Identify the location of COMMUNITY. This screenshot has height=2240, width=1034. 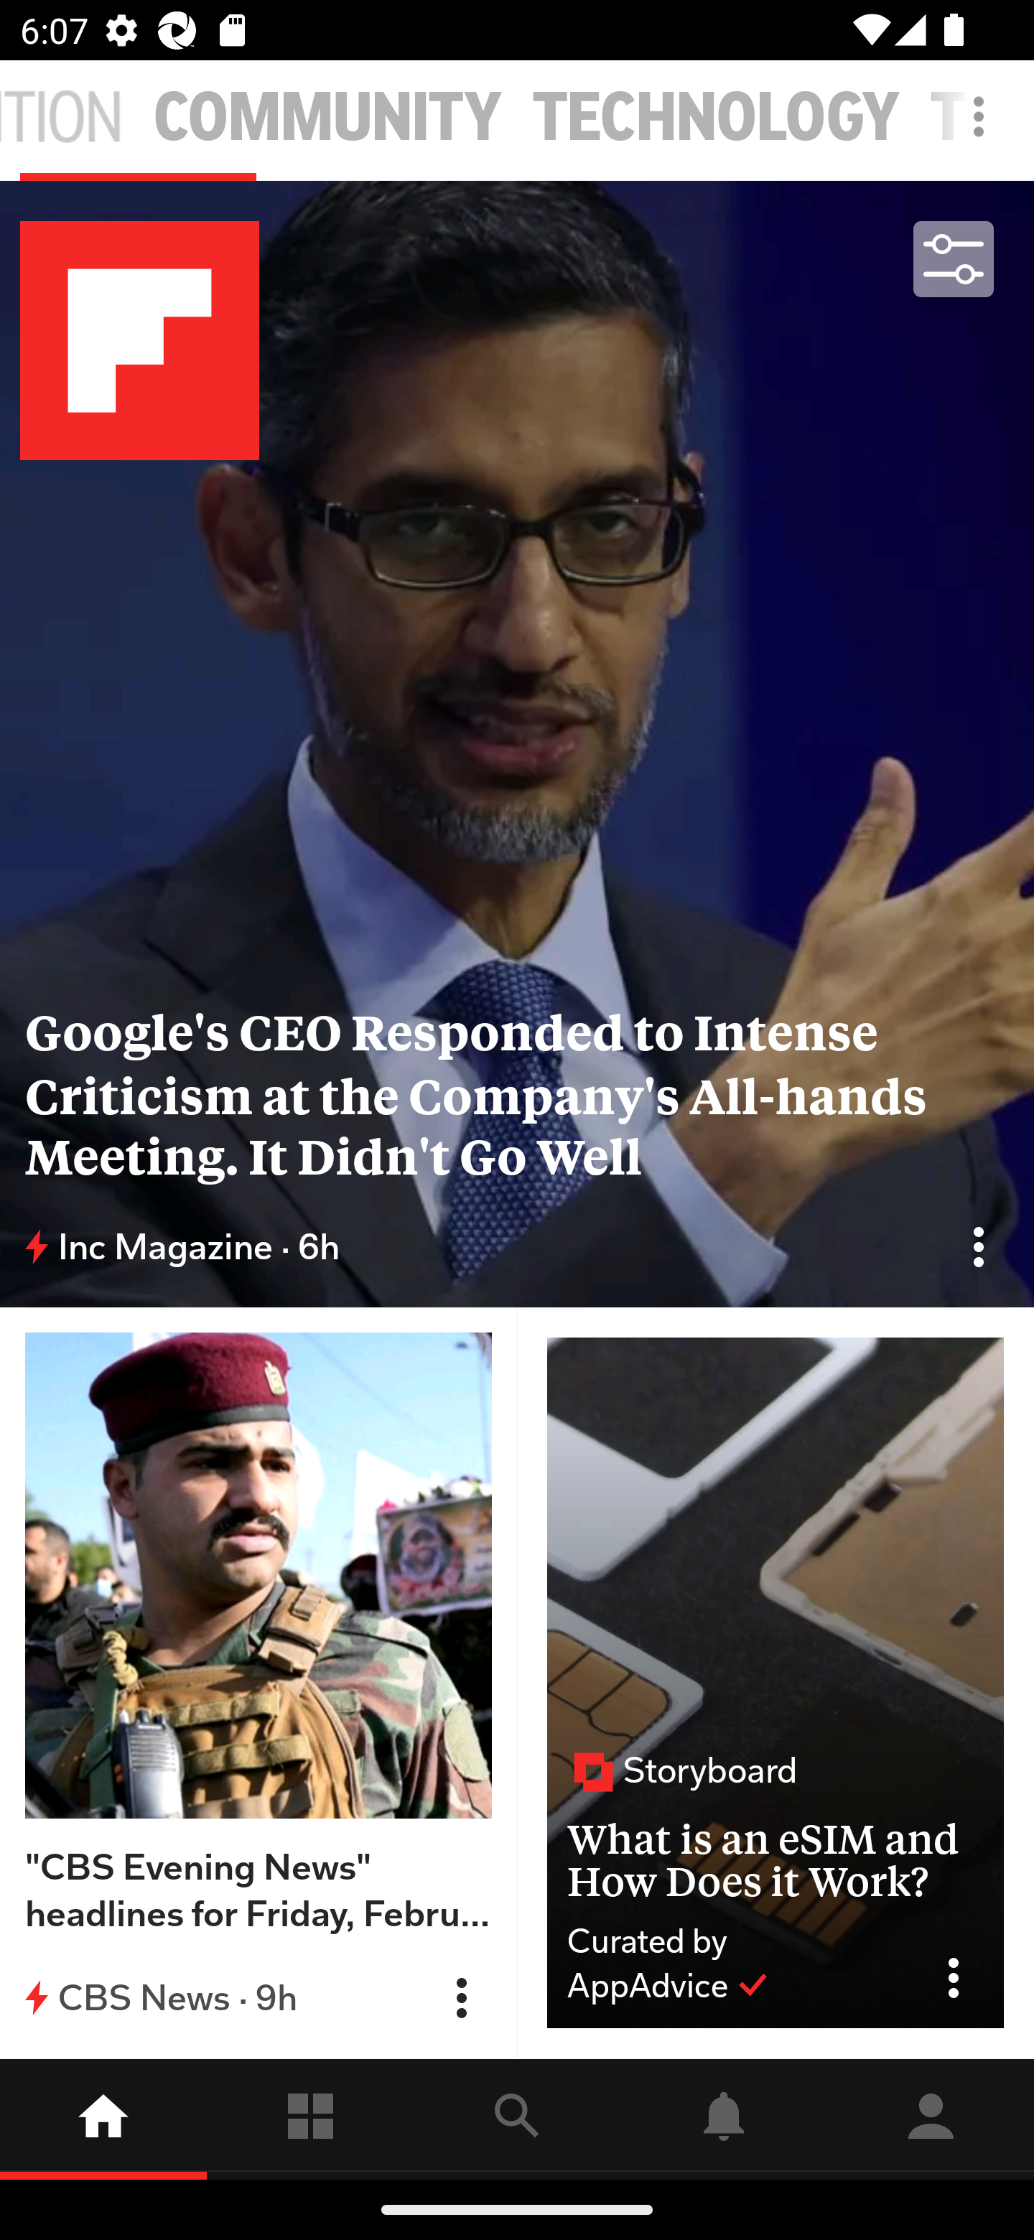
(327, 118).